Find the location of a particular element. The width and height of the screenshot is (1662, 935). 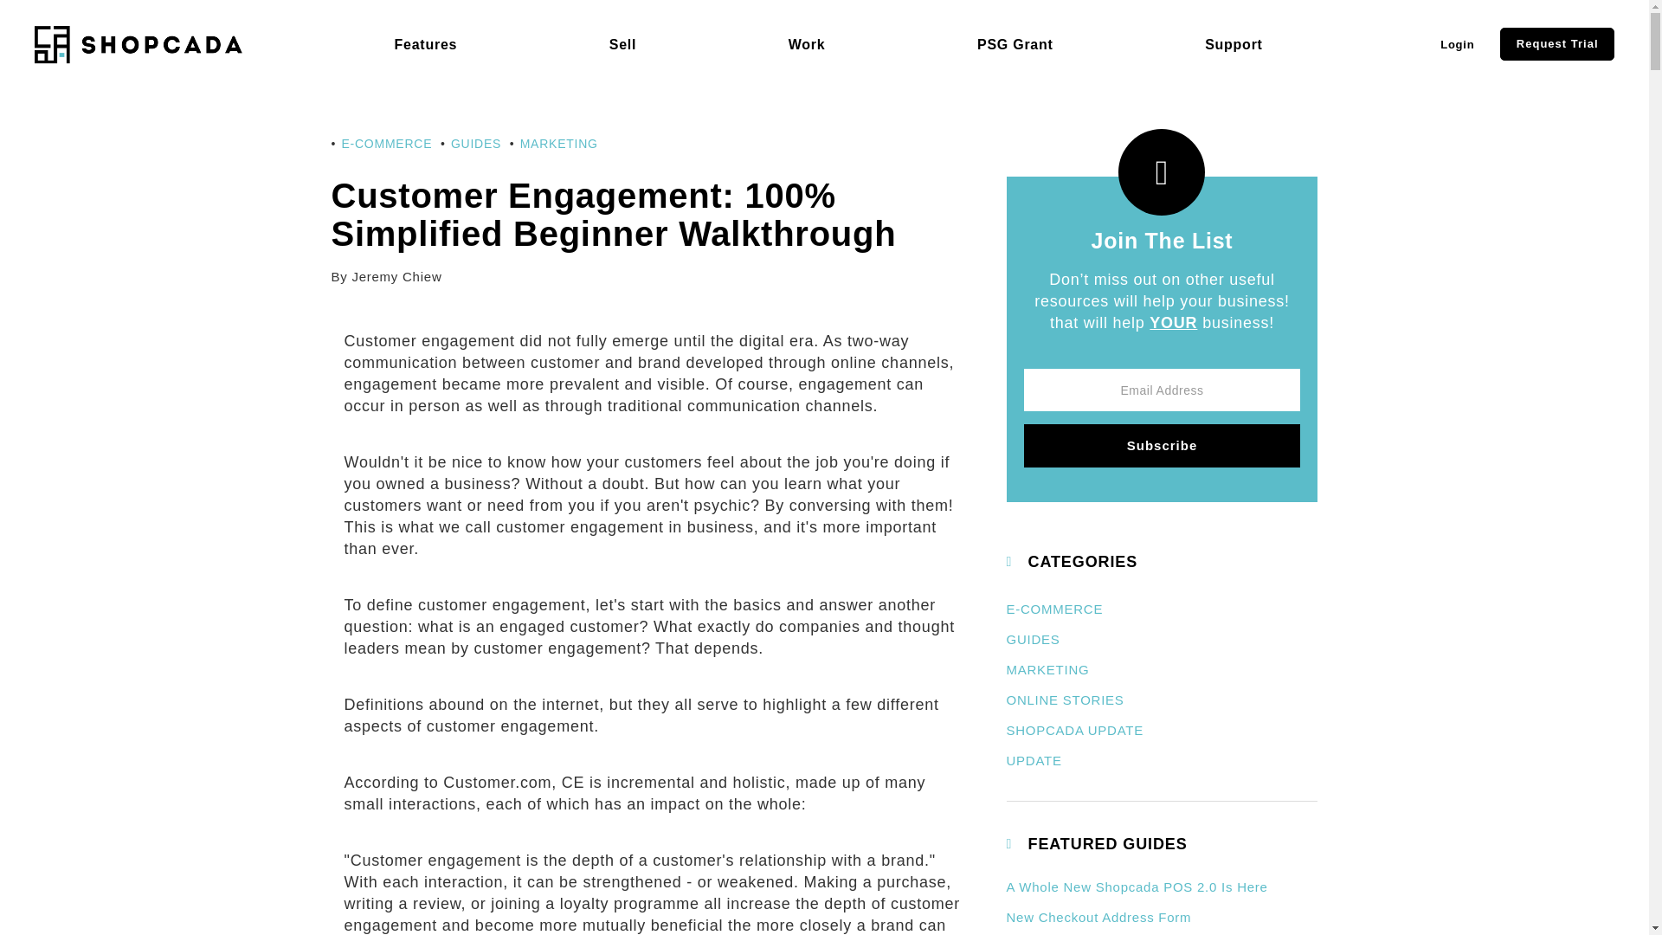

Subscribe is located at coordinates (1162, 446).